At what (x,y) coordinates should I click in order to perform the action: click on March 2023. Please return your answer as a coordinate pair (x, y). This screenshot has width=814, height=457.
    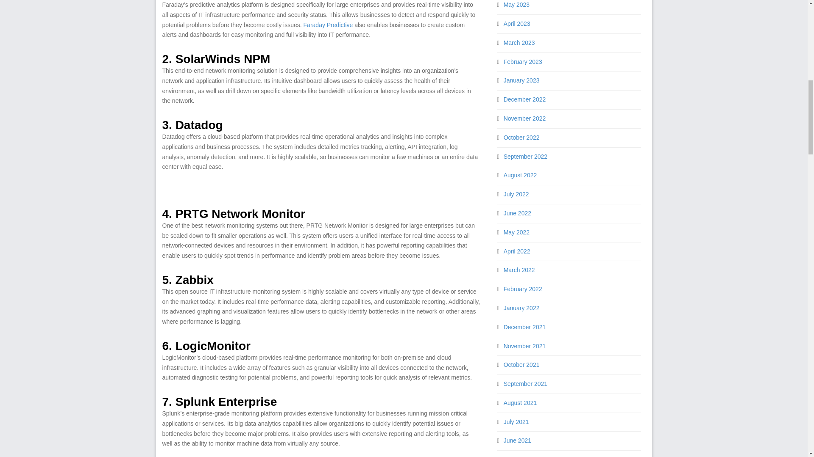
    Looking at the image, I should click on (519, 62).